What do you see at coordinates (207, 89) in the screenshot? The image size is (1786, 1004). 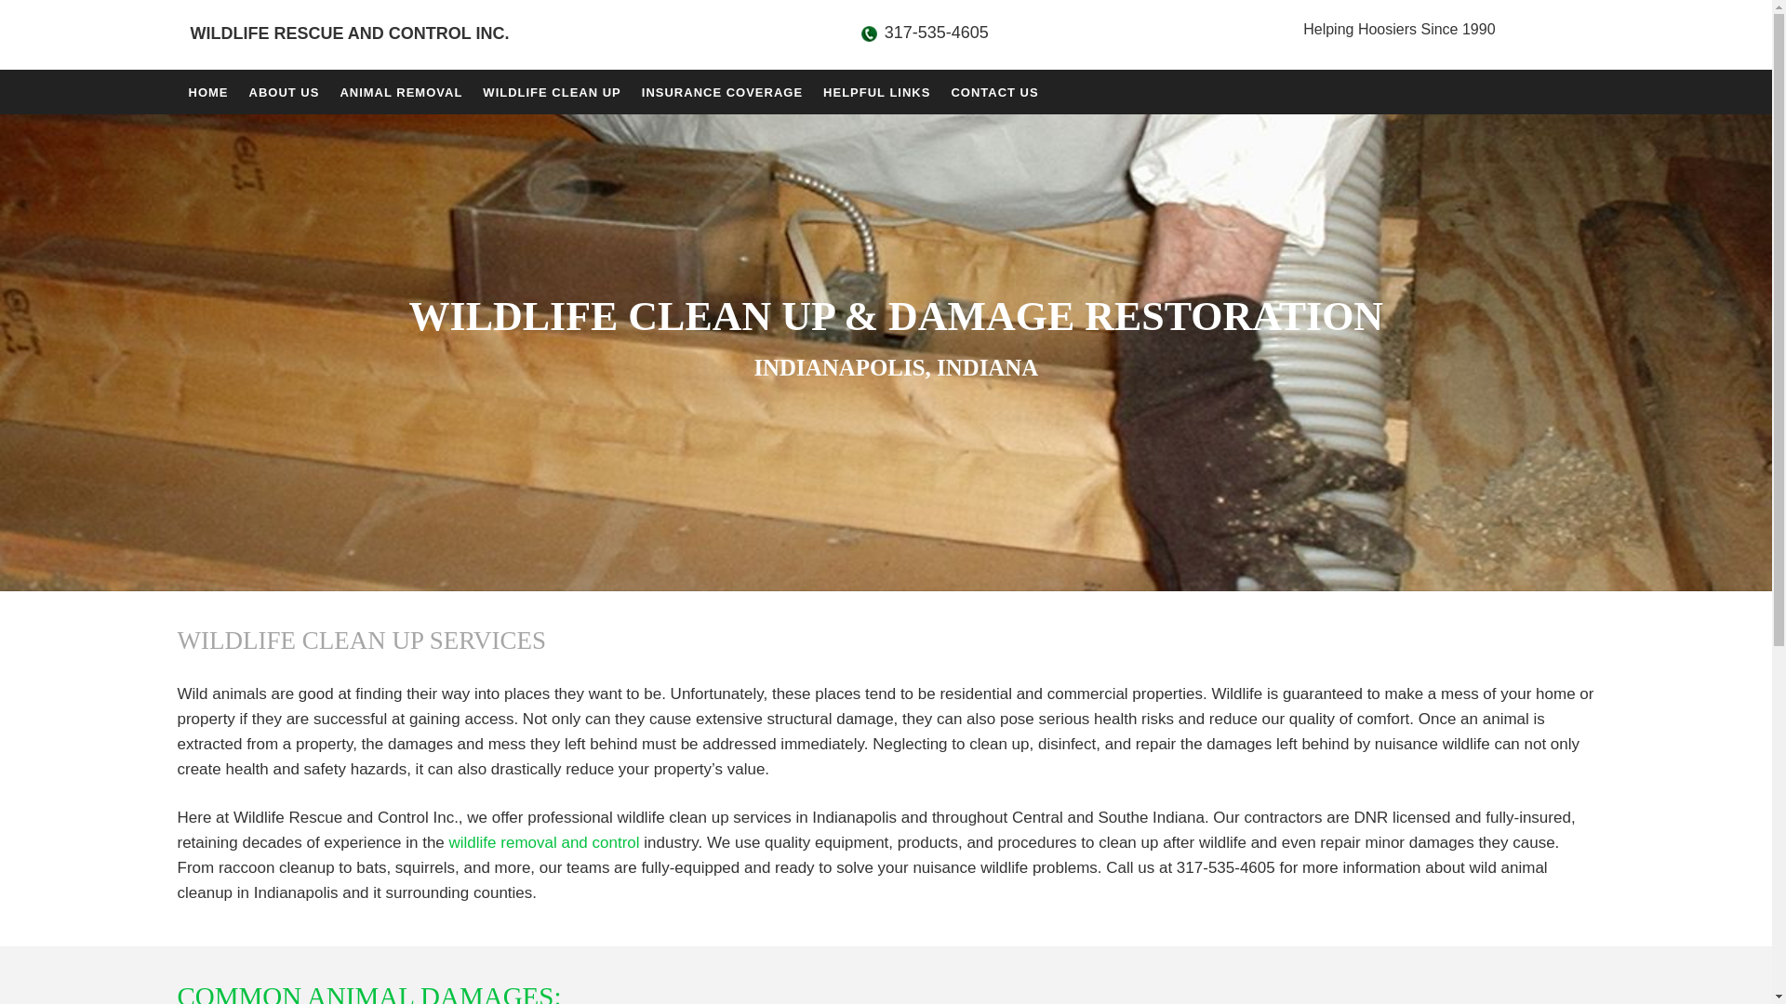 I see `HOME` at bounding box center [207, 89].